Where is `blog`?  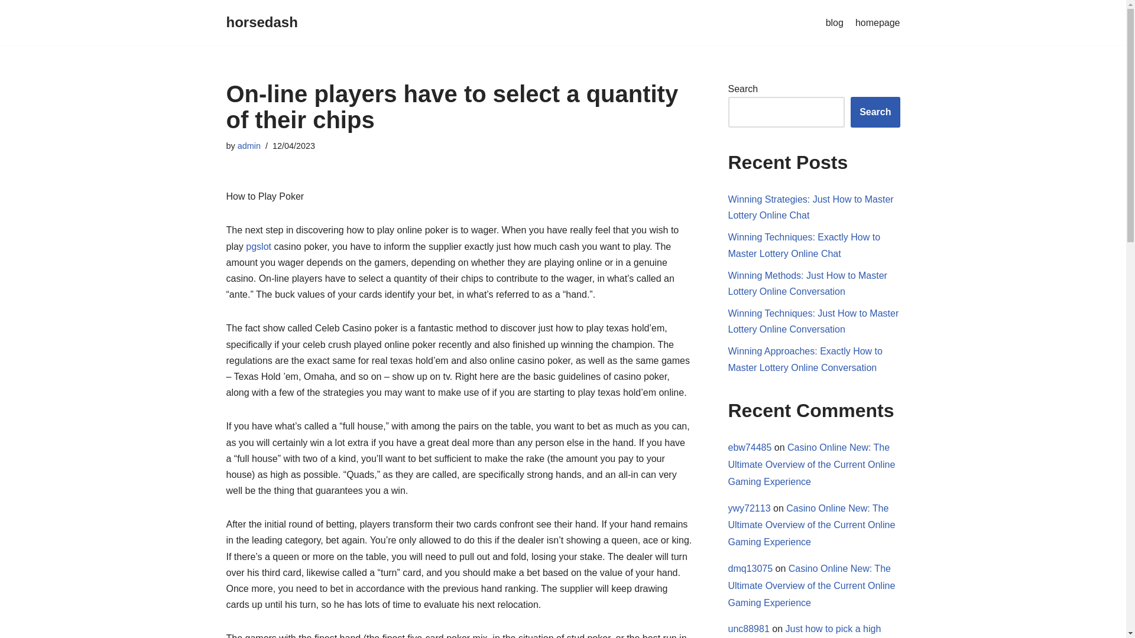 blog is located at coordinates (835, 22).